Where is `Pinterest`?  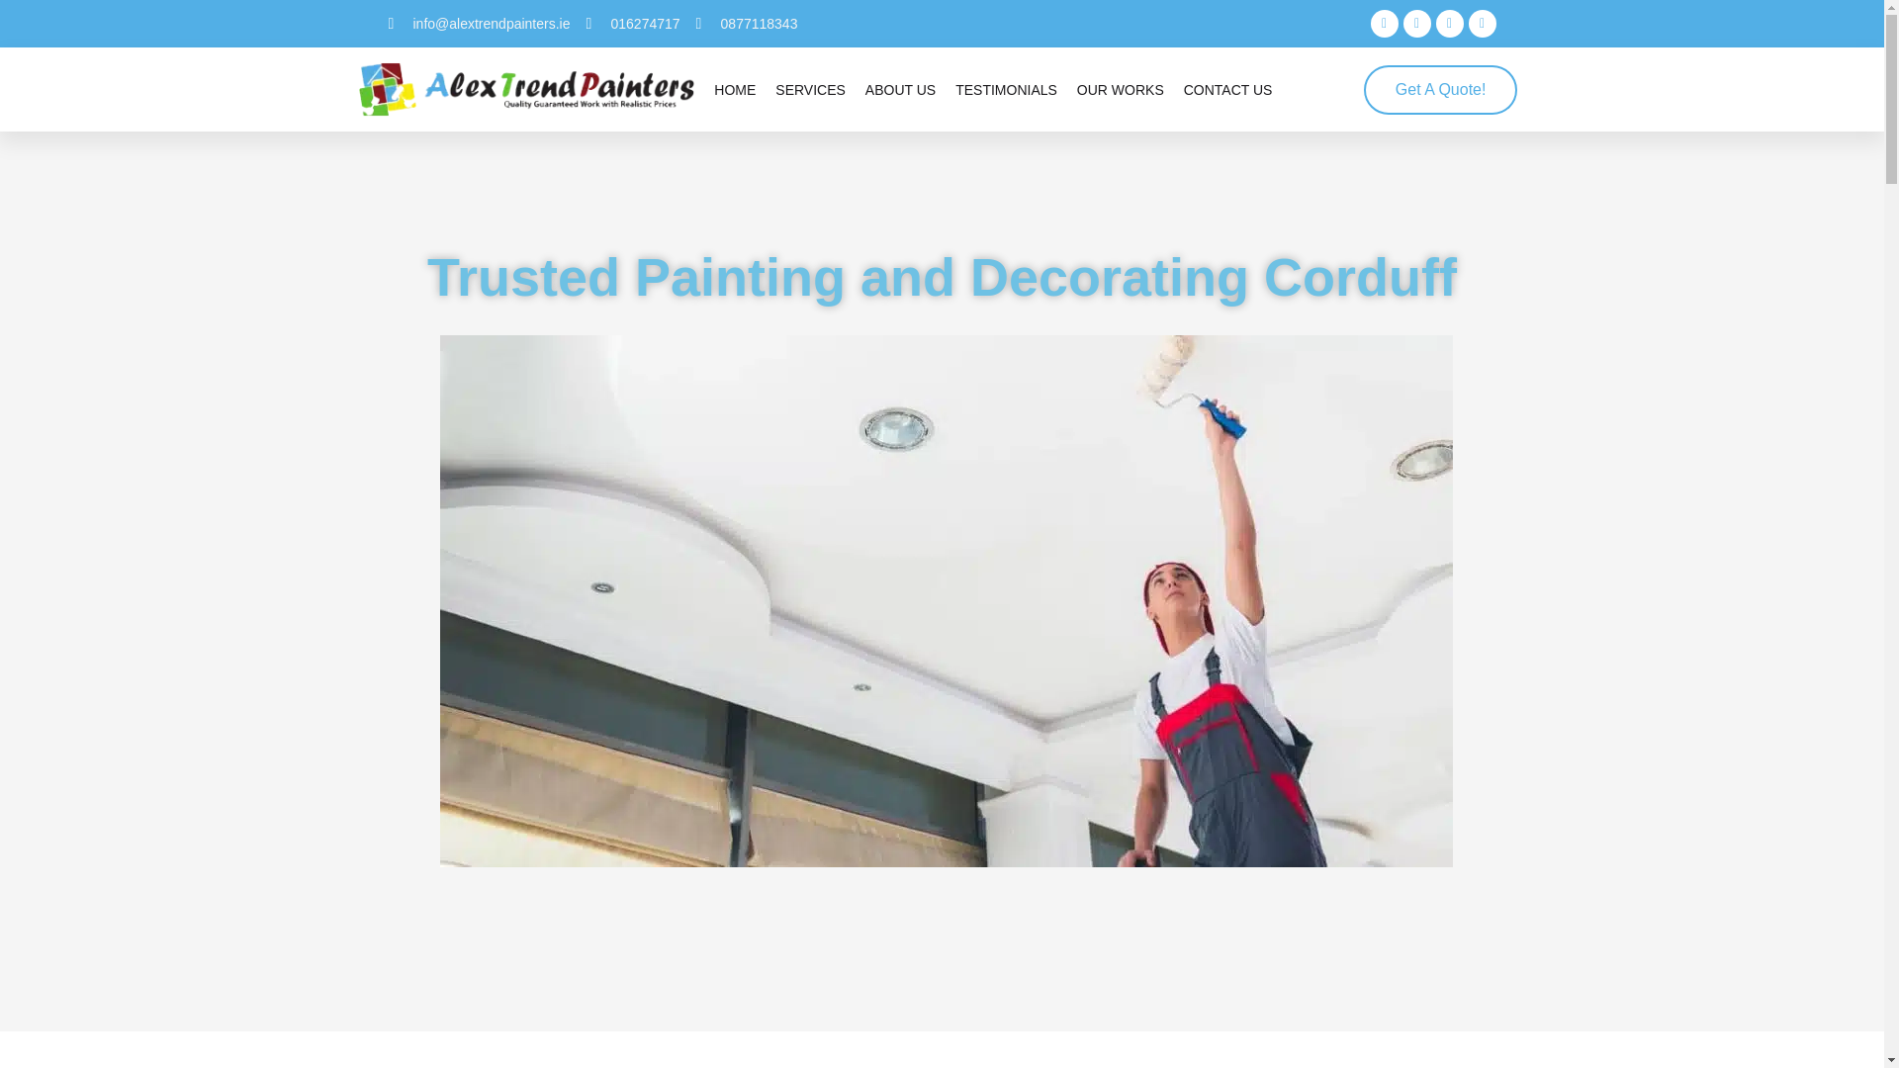
Pinterest is located at coordinates (1482, 23).